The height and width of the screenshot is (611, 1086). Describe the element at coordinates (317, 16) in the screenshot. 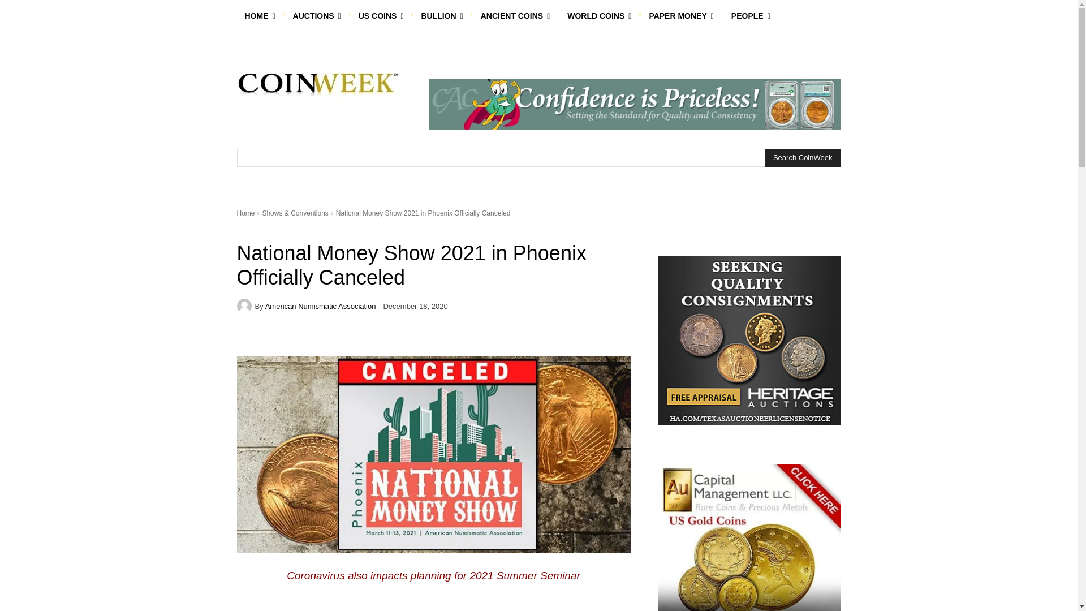

I see `AUCTIONS` at that location.